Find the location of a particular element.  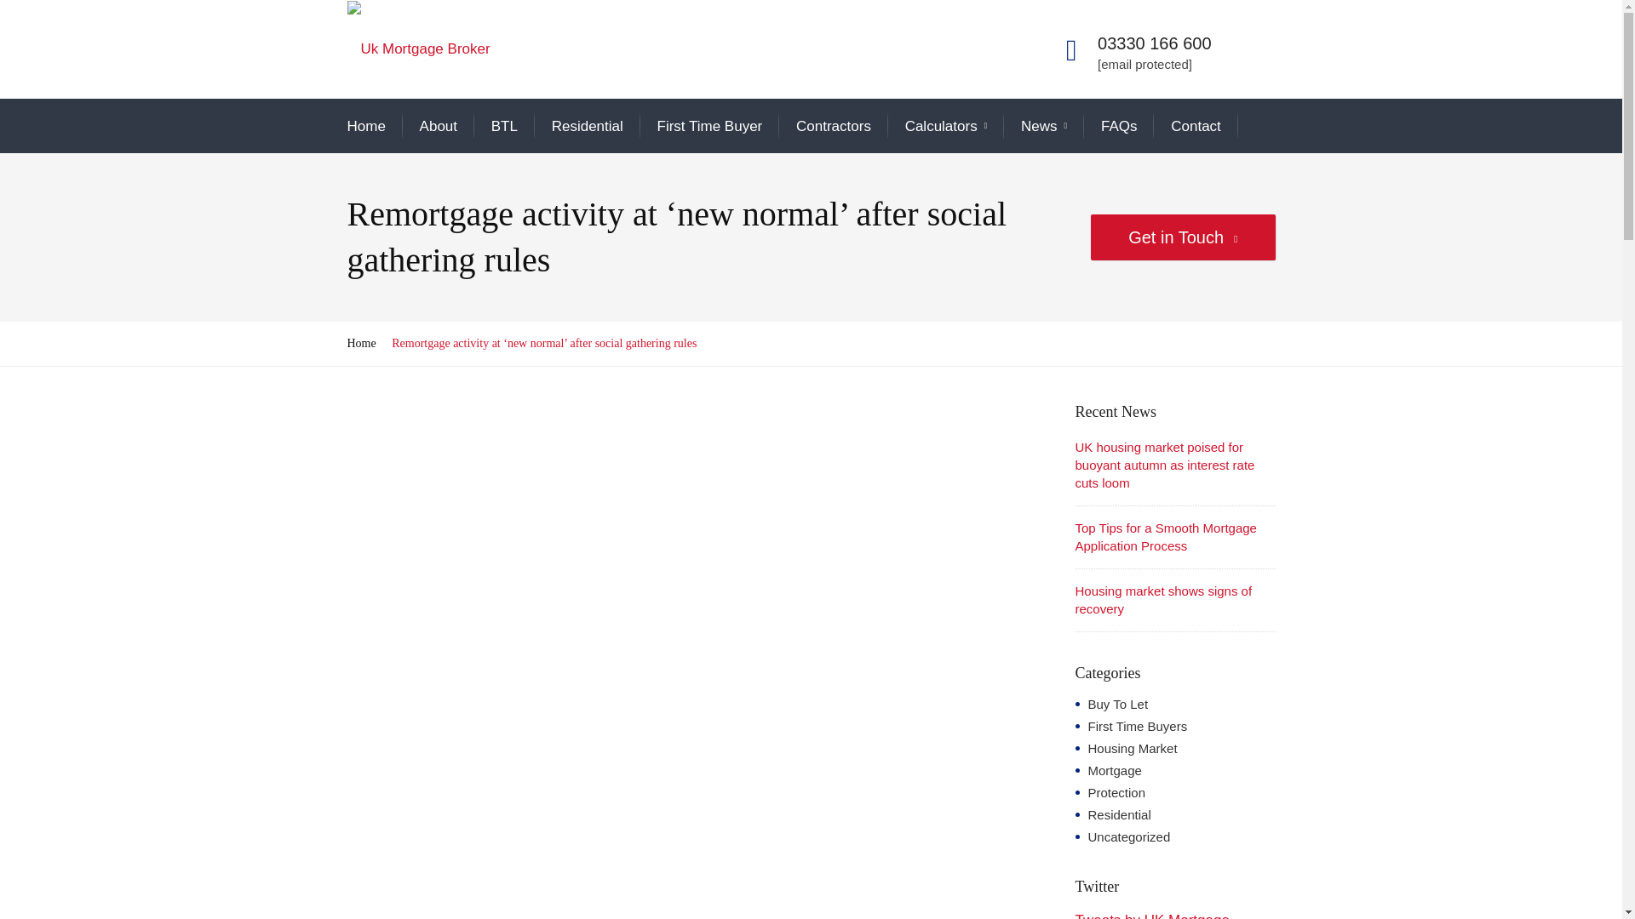

Home is located at coordinates (366, 126).